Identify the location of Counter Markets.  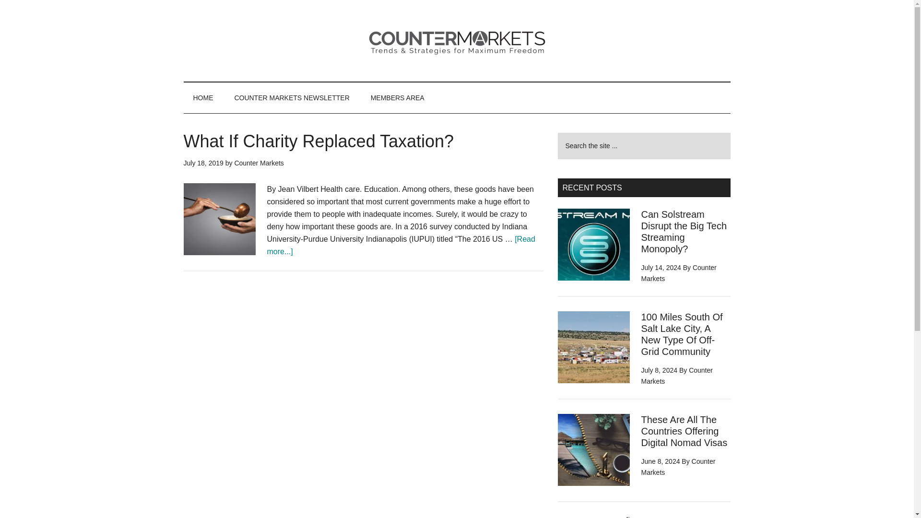
(678, 272).